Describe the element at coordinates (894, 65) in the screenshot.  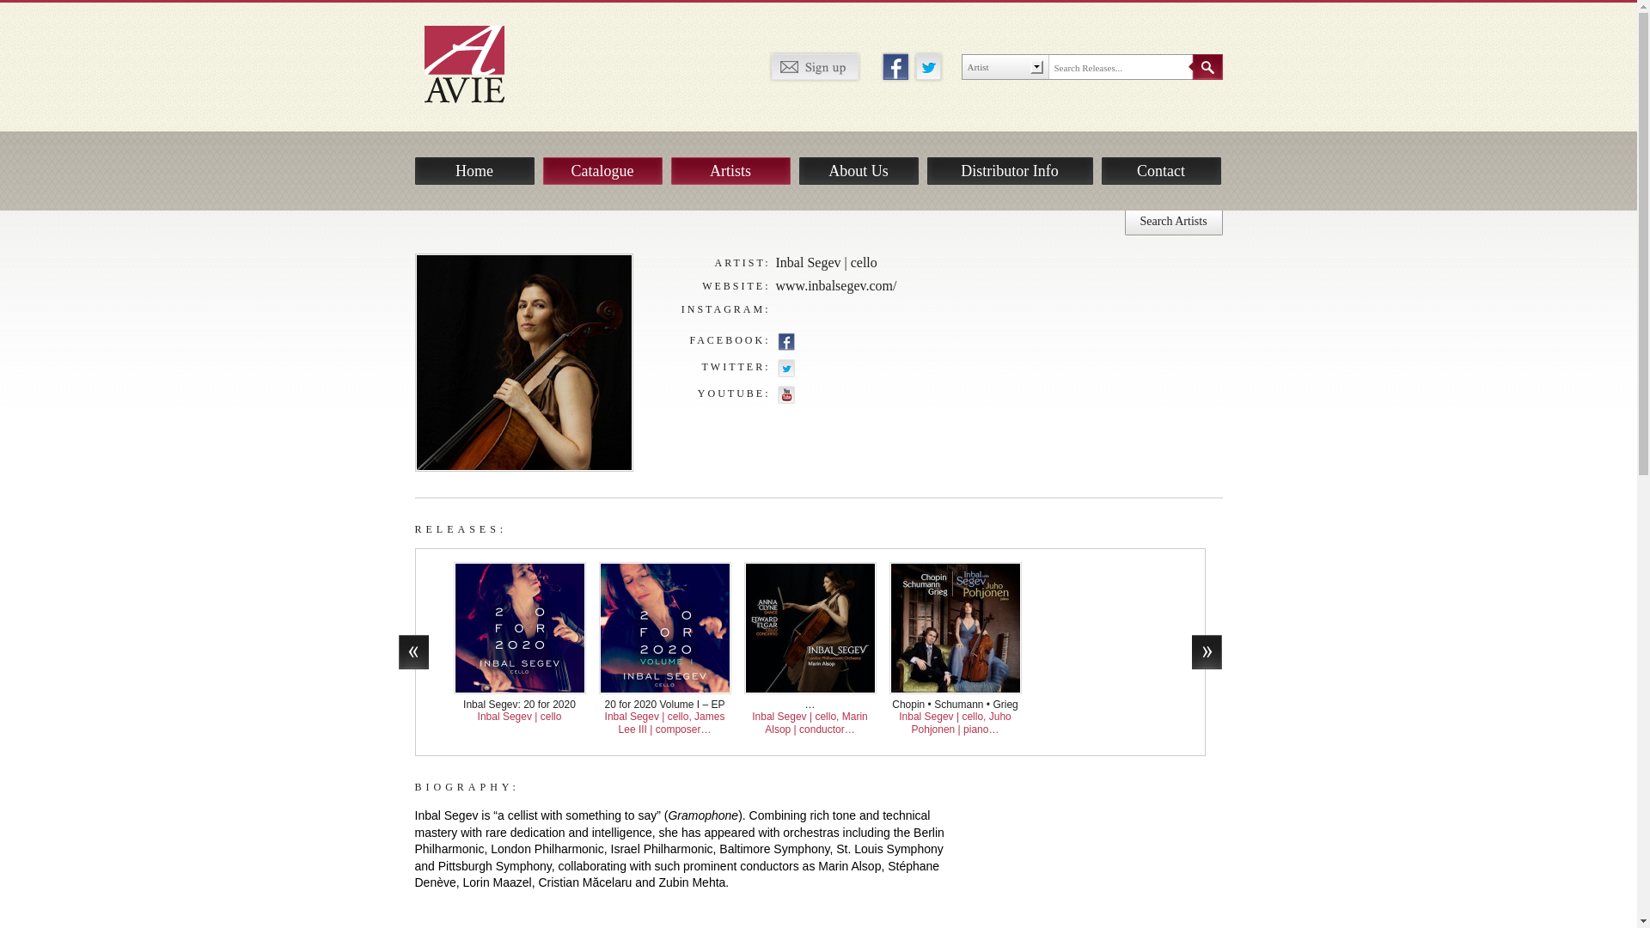
I see `Join Avie Records on Facebook` at that location.